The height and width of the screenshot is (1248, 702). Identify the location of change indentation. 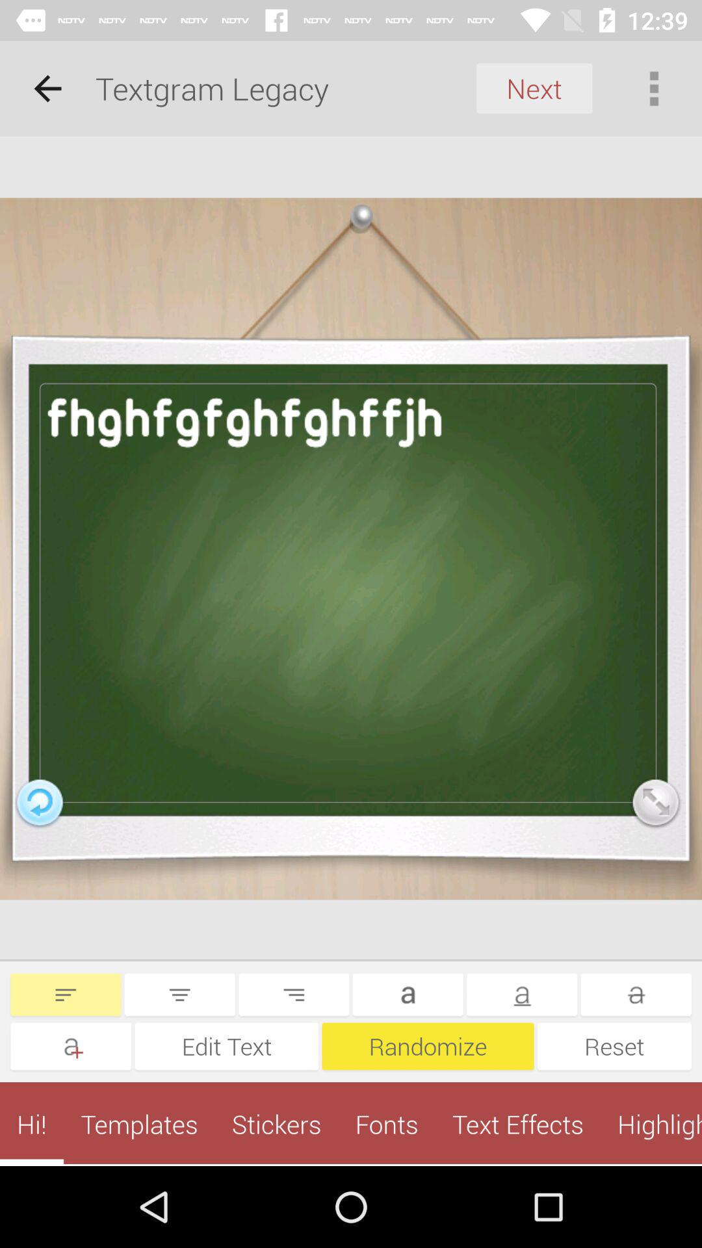
(66, 994).